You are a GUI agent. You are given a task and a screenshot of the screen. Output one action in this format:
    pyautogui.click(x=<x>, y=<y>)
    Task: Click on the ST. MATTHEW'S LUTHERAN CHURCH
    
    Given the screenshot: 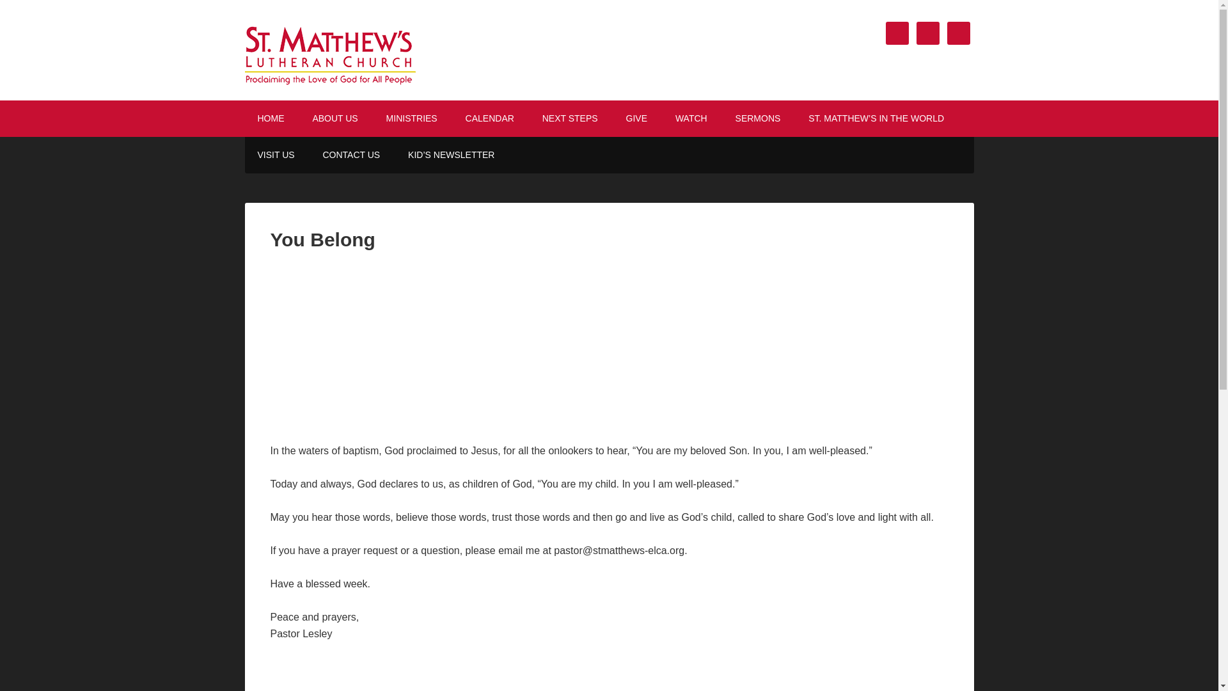 What is the action you would take?
    pyautogui.click(x=353, y=50)
    